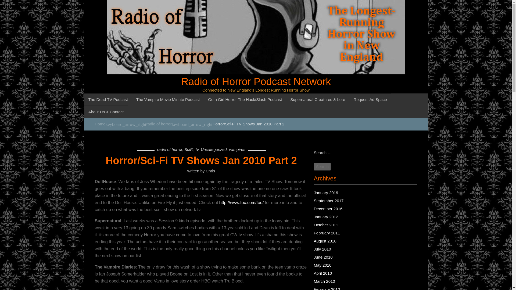  What do you see at coordinates (210, 171) in the screenshot?
I see `Posts by Chris` at bounding box center [210, 171].